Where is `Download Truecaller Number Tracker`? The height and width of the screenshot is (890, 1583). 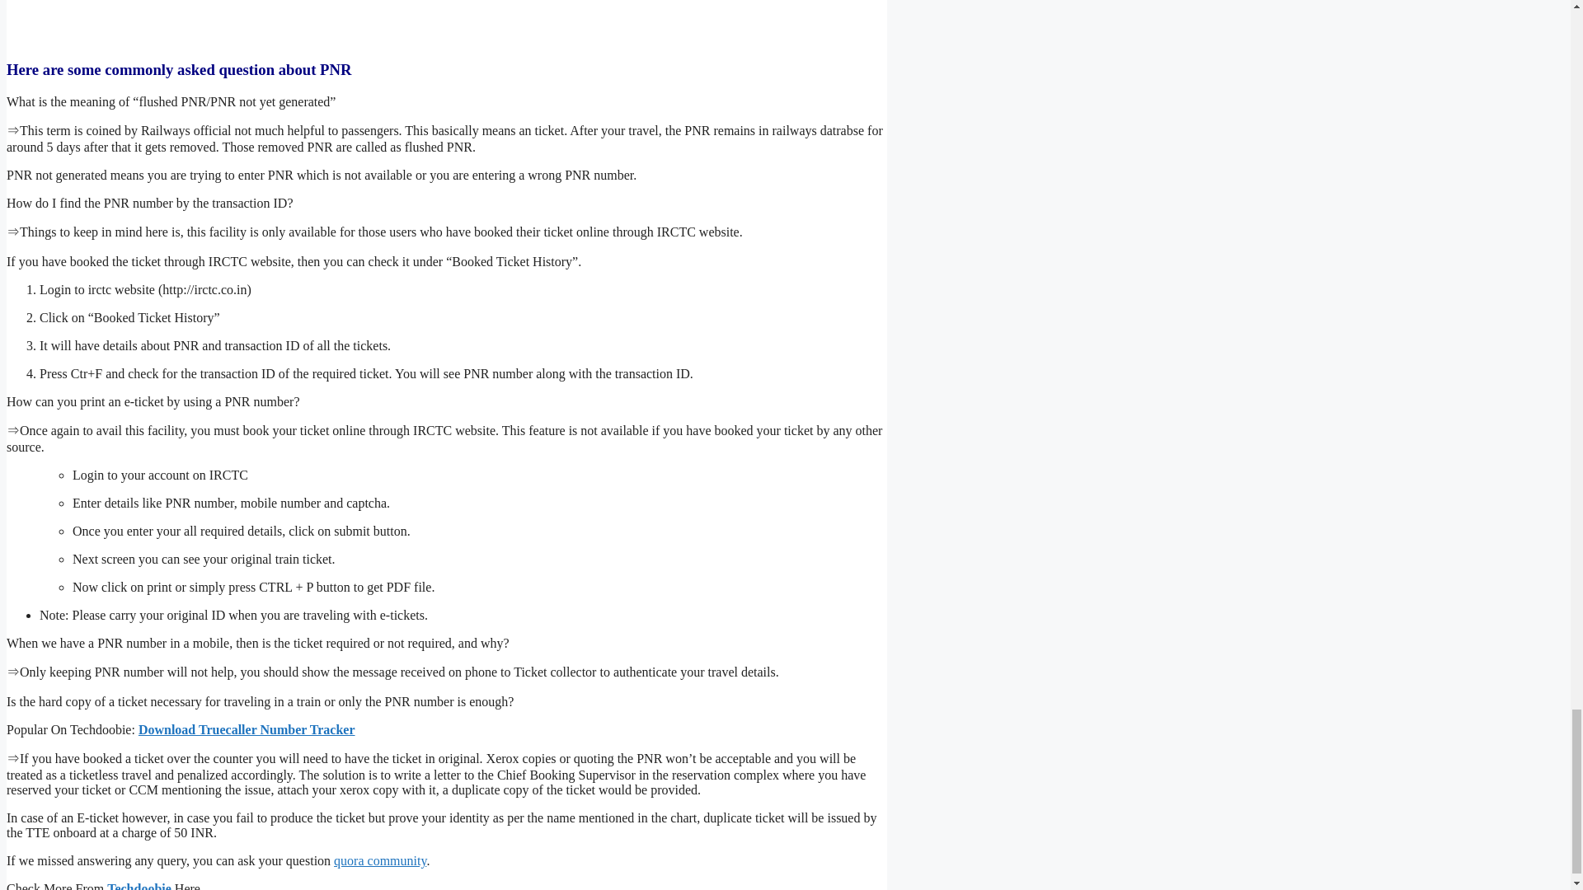 Download Truecaller Number Tracker is located at coordinates (247, 729).